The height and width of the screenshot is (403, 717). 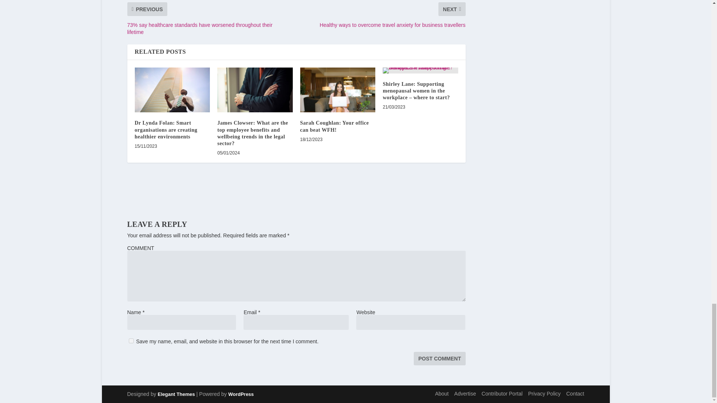 What do you see at coordinates (439, 358) in the screenshot?
I see `Post Comment` at bounding box center [439, 358].